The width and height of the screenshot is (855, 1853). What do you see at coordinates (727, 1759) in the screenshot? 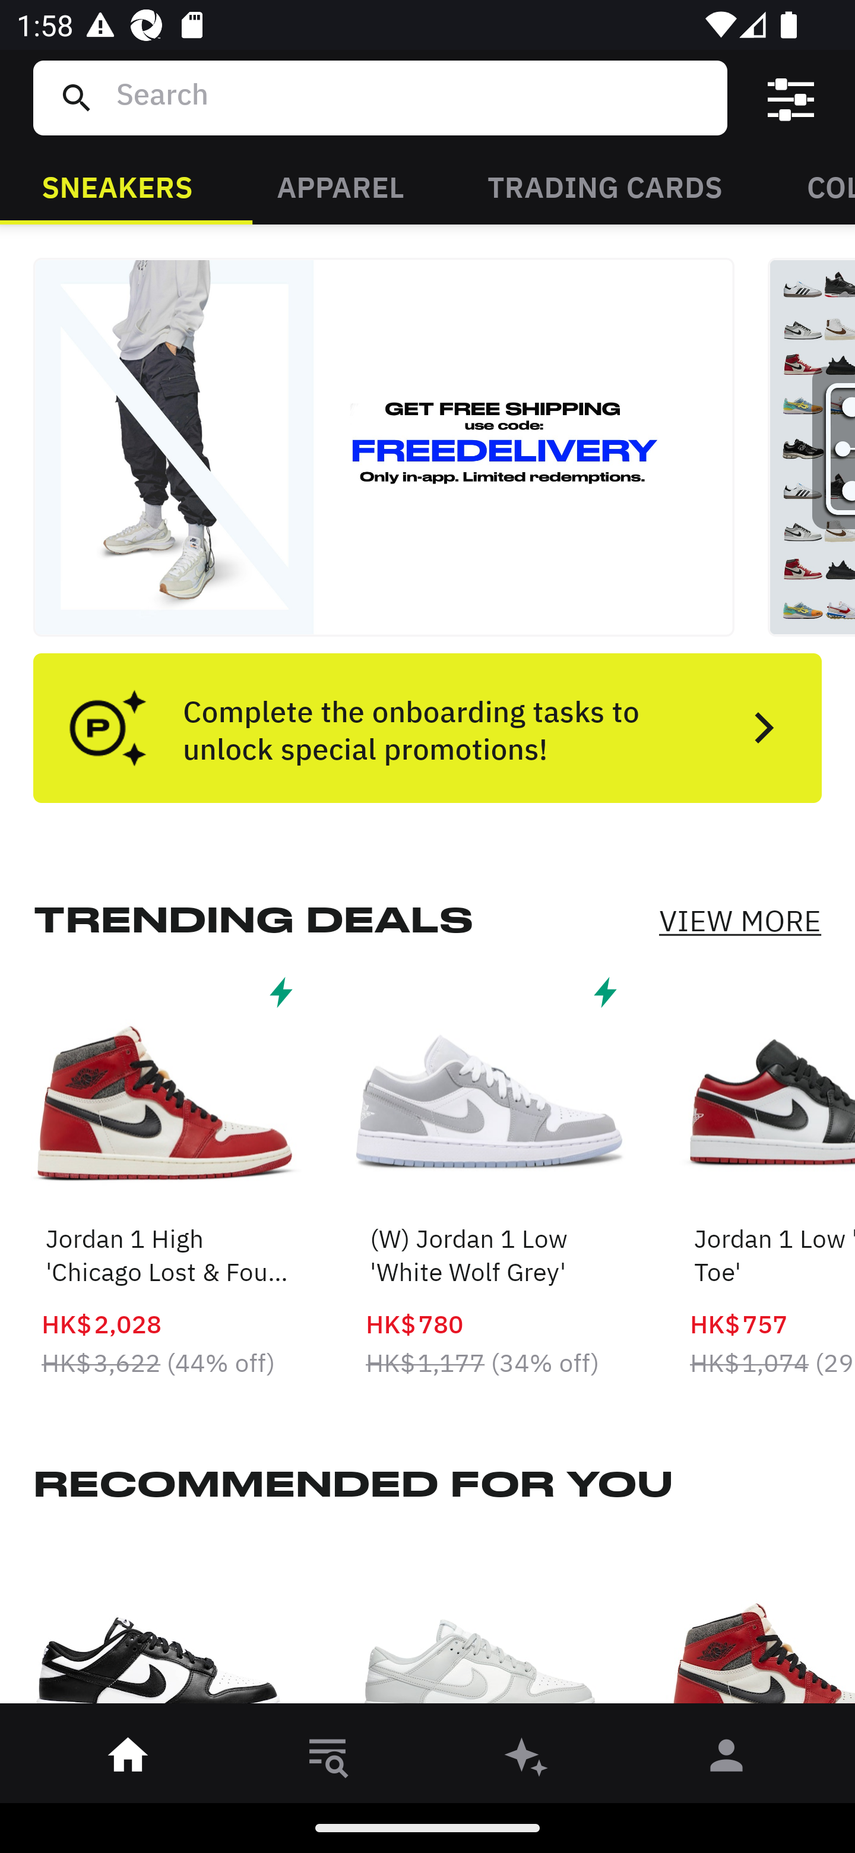
I see `󰀄` at bounding box center [727, 1759].